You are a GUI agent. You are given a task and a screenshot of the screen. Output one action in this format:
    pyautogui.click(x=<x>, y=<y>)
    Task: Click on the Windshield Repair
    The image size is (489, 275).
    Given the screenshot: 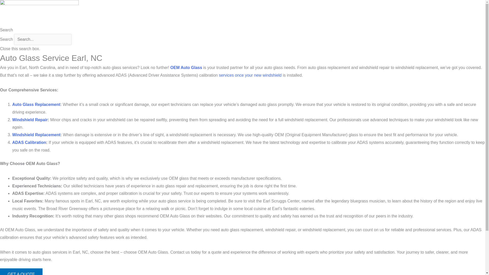 What is the action you would take?
    pyautogui.click(x=30, y=120)
    